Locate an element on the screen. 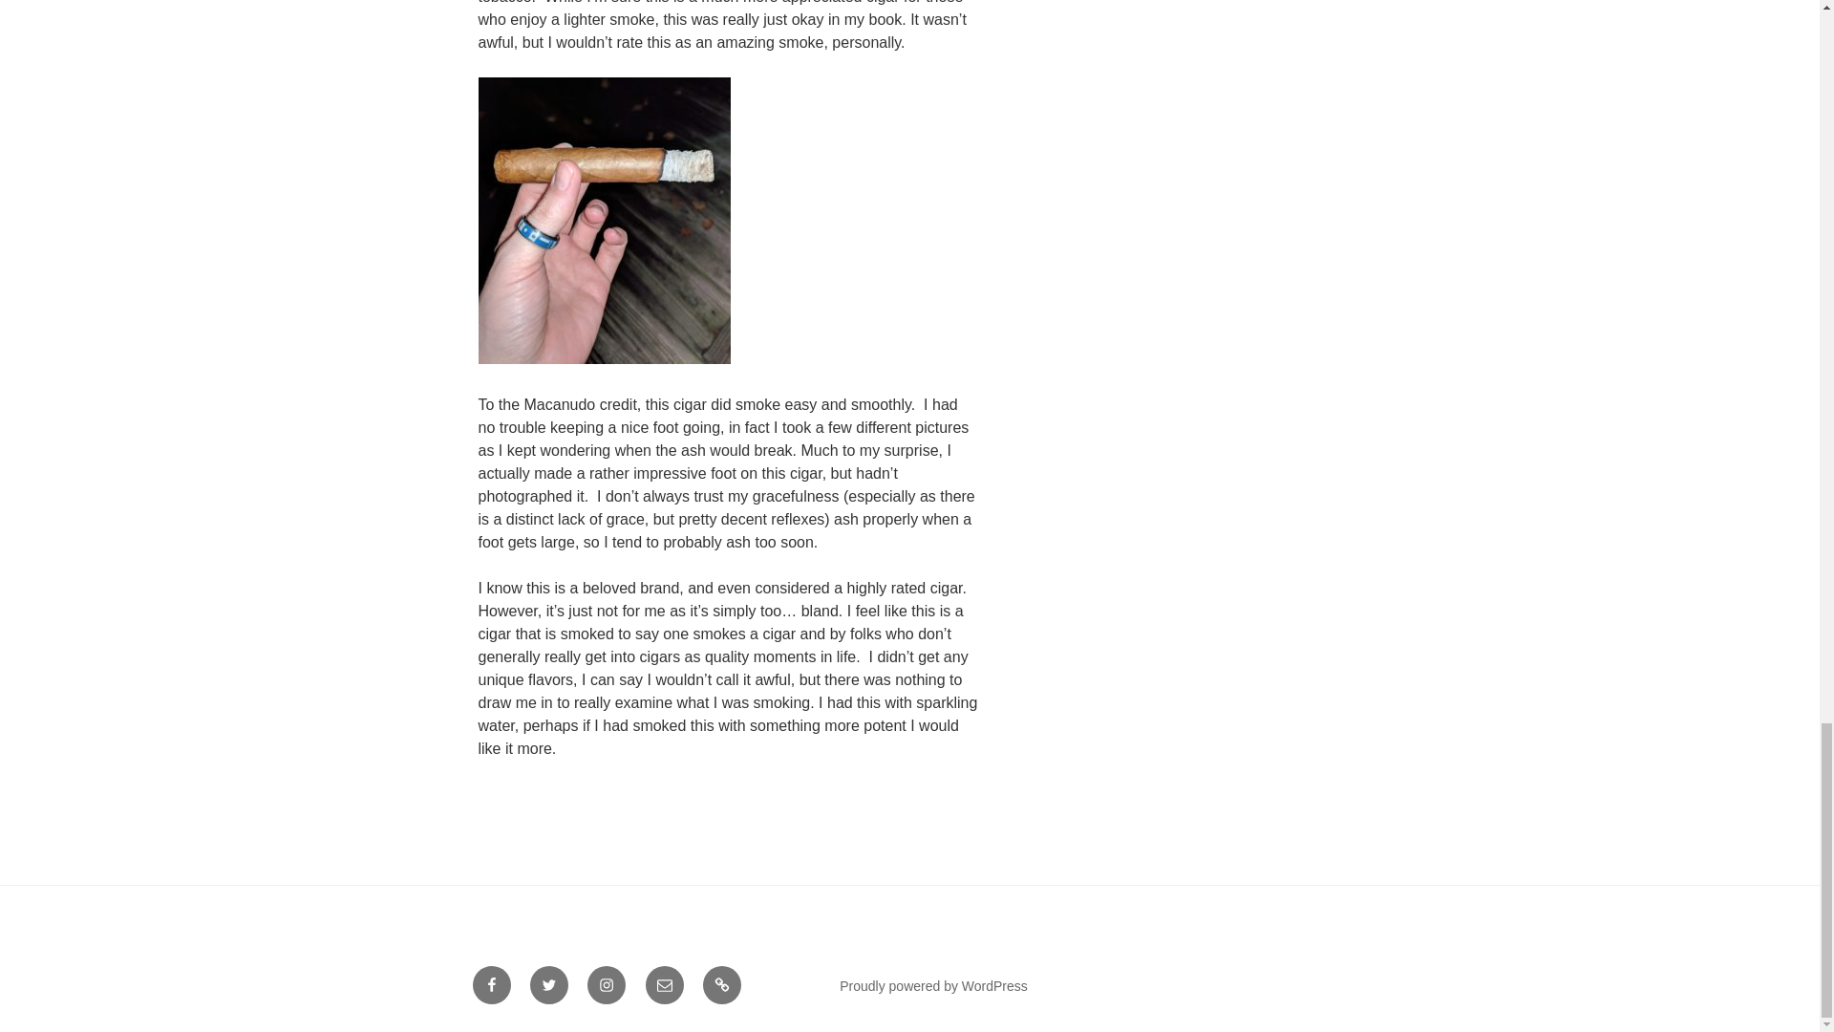 The width and height of the screenshot is (1834, 1032). Facebook is located at coordinates (490, 984).